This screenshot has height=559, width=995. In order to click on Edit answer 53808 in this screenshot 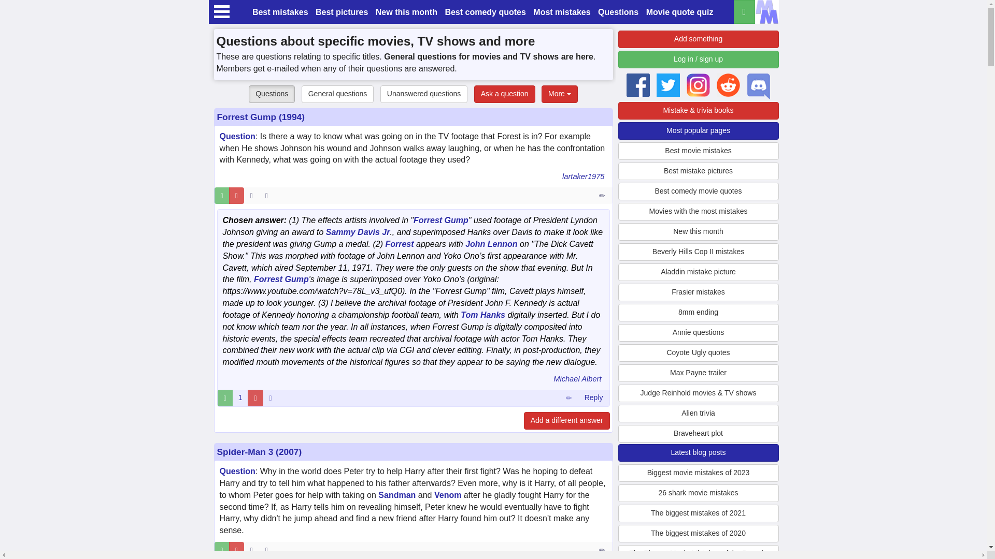, I will do `click(568, 398)`.